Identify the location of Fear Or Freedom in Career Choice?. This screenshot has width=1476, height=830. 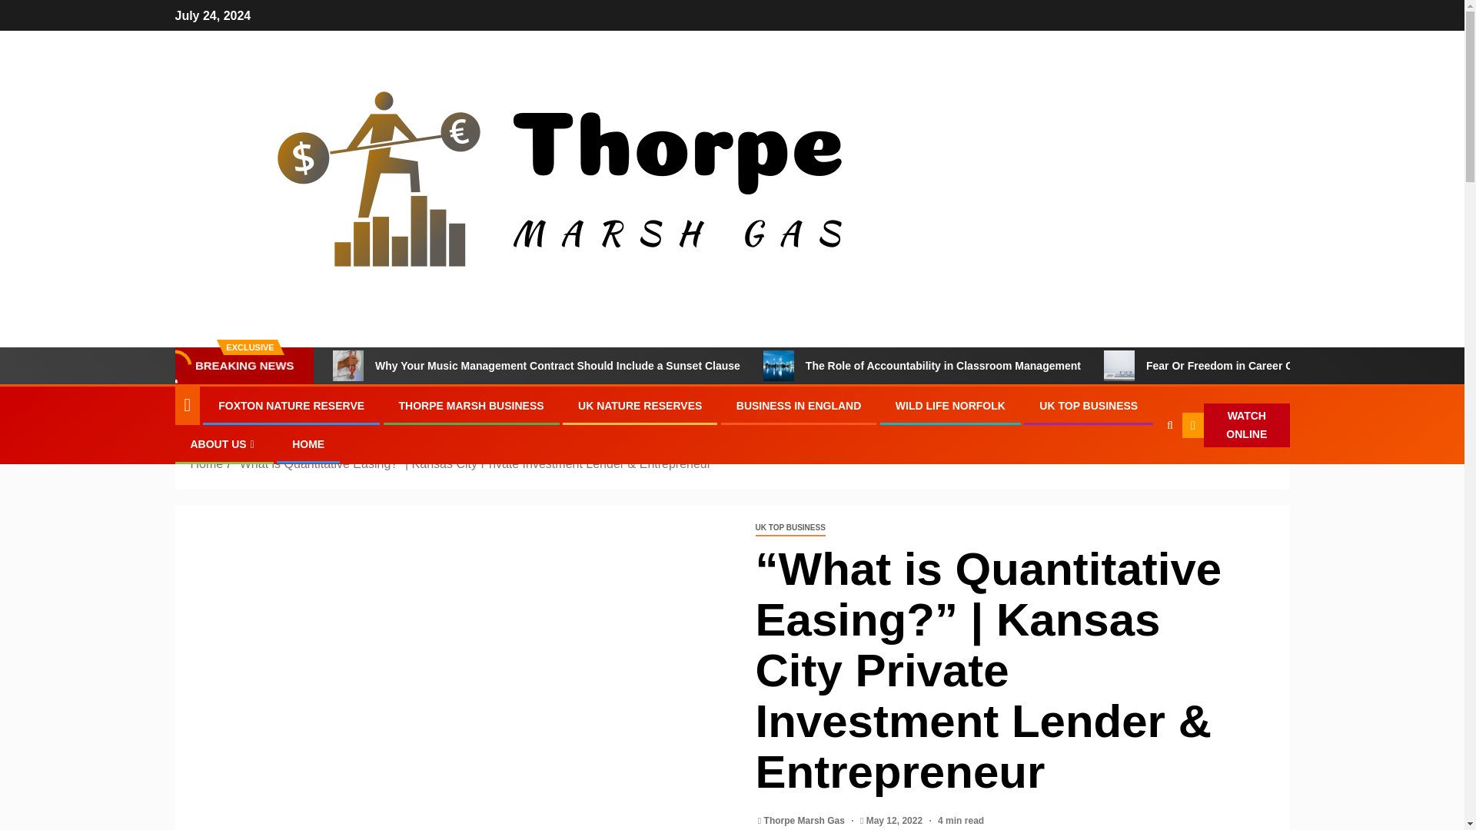
(1216, 365).